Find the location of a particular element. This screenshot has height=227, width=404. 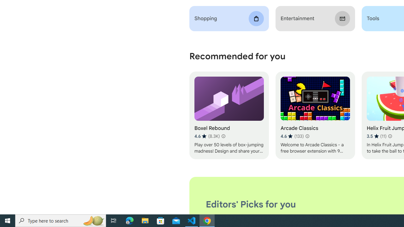

Microsoft Edge is located at coordinates (130, 221).